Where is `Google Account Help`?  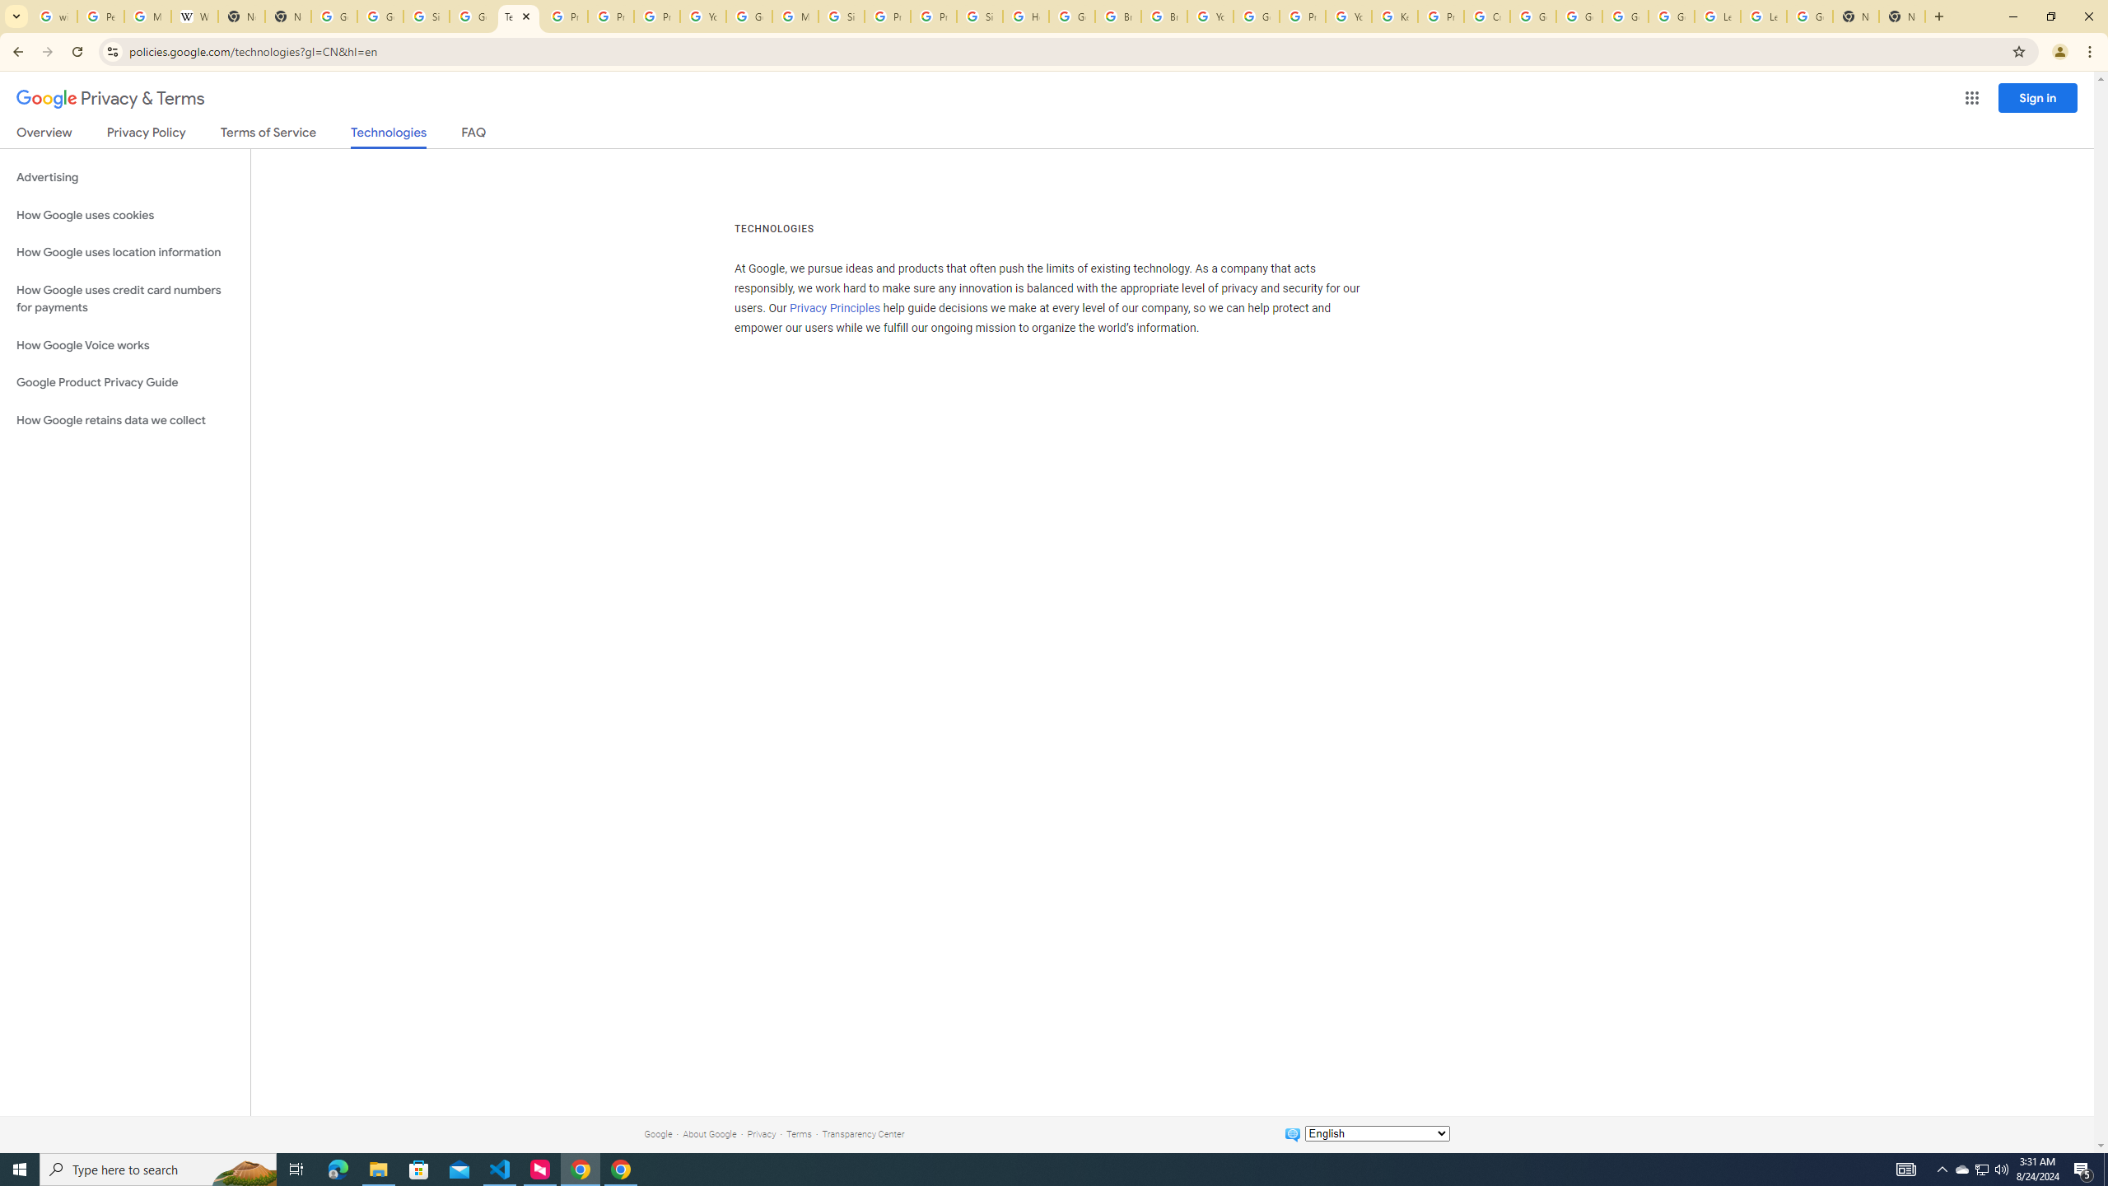
Google Account Help is located at coordinates (749, 16).